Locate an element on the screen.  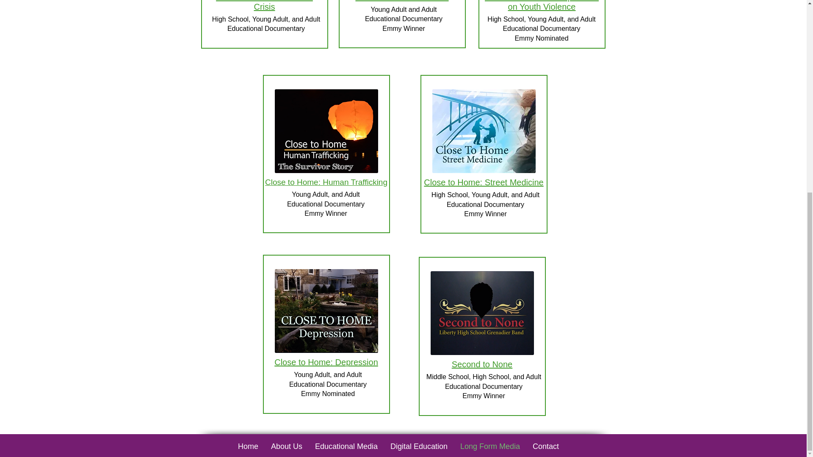
Contact is located at coordinates (545, 446).